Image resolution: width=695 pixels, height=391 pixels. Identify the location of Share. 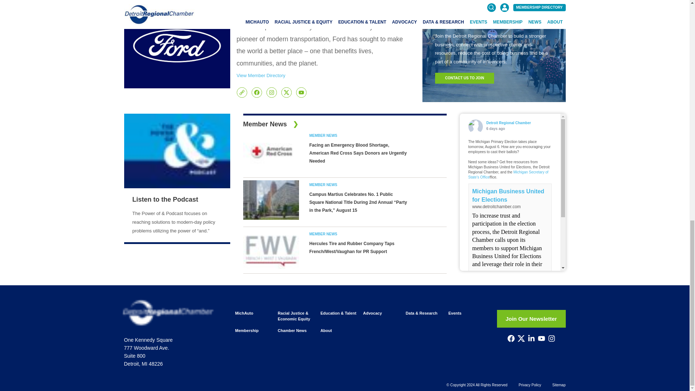
(509, 287).